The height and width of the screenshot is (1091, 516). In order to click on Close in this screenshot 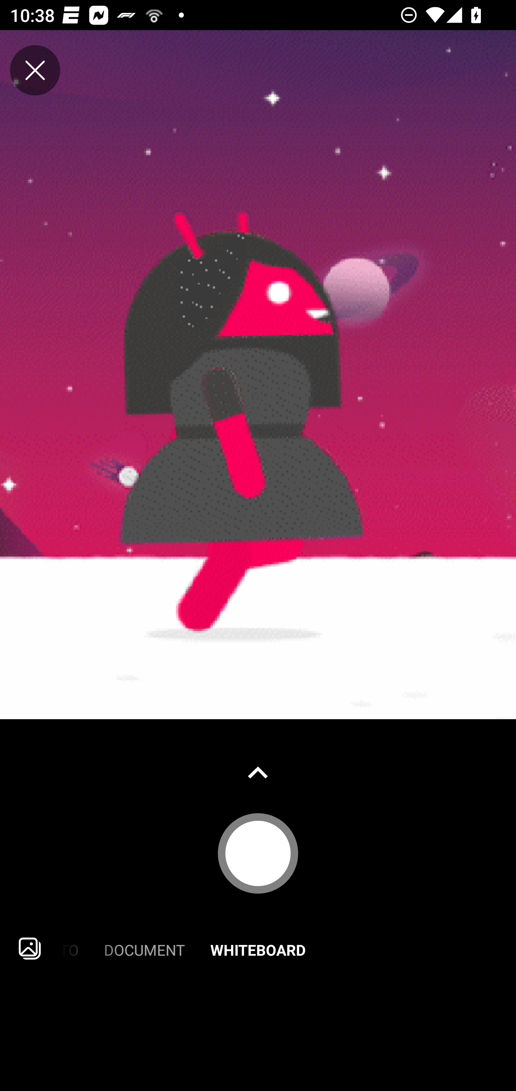, I will do `click(35, 70)`.